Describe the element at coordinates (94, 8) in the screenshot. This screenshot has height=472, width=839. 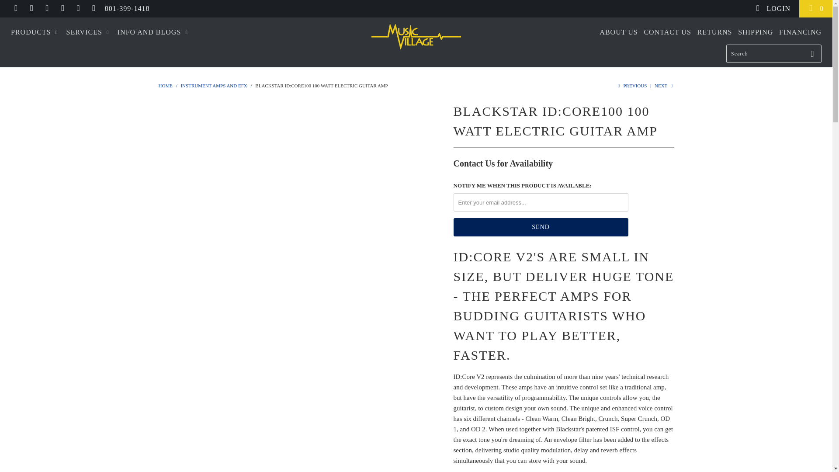
I see `Email Music Village USA` at that location.